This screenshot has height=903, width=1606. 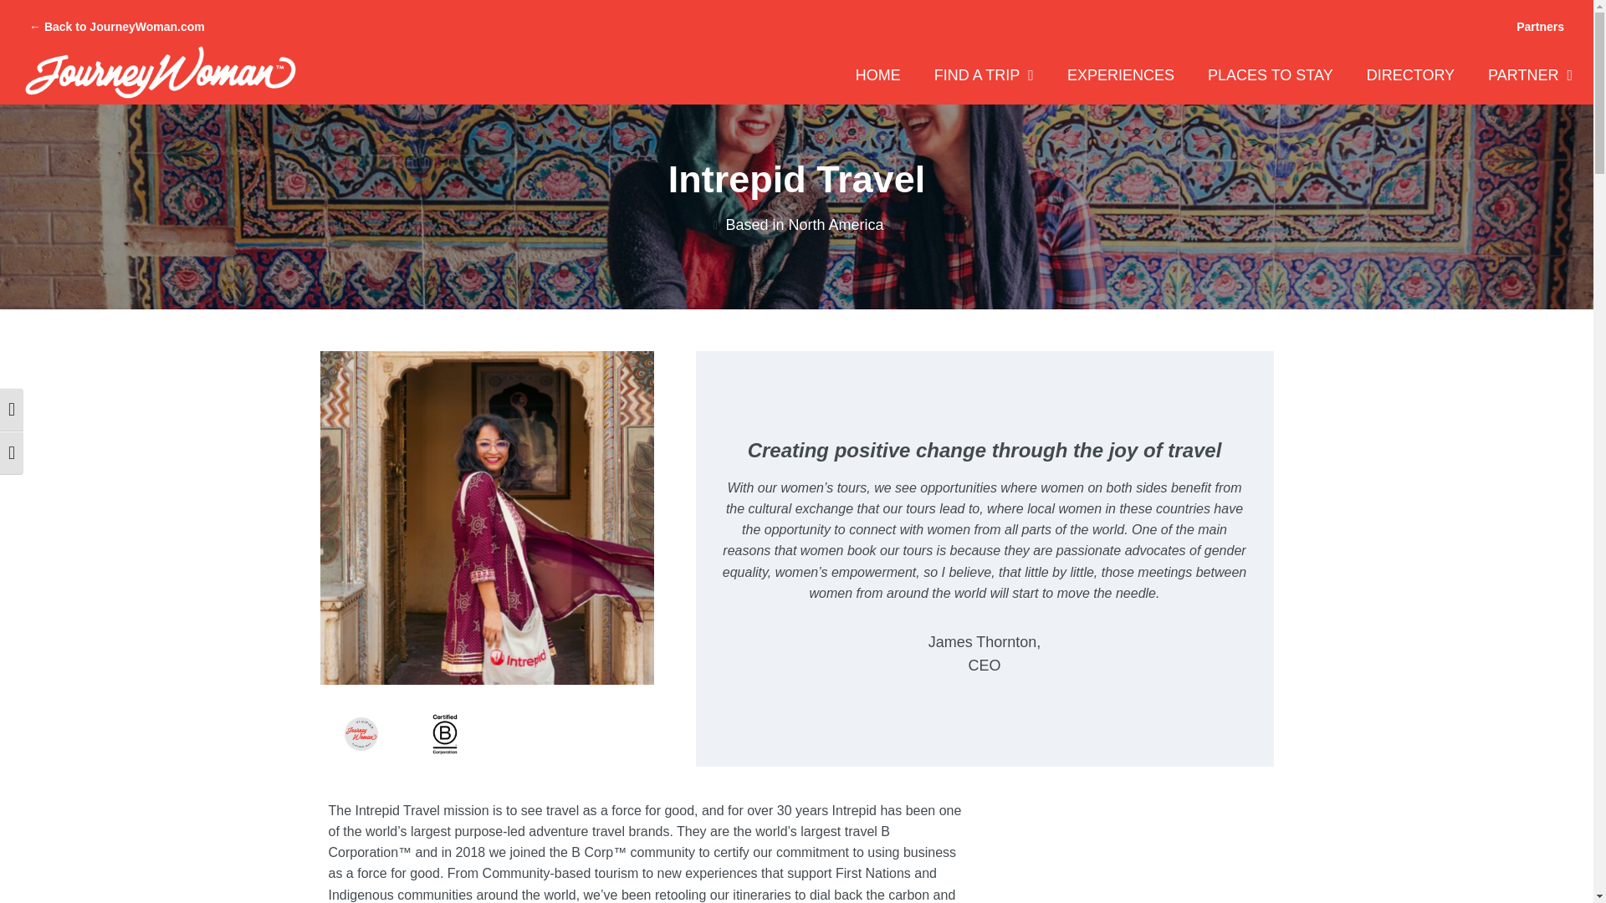 I want to click on DIRECTORY, so click(x=1410, y=75).